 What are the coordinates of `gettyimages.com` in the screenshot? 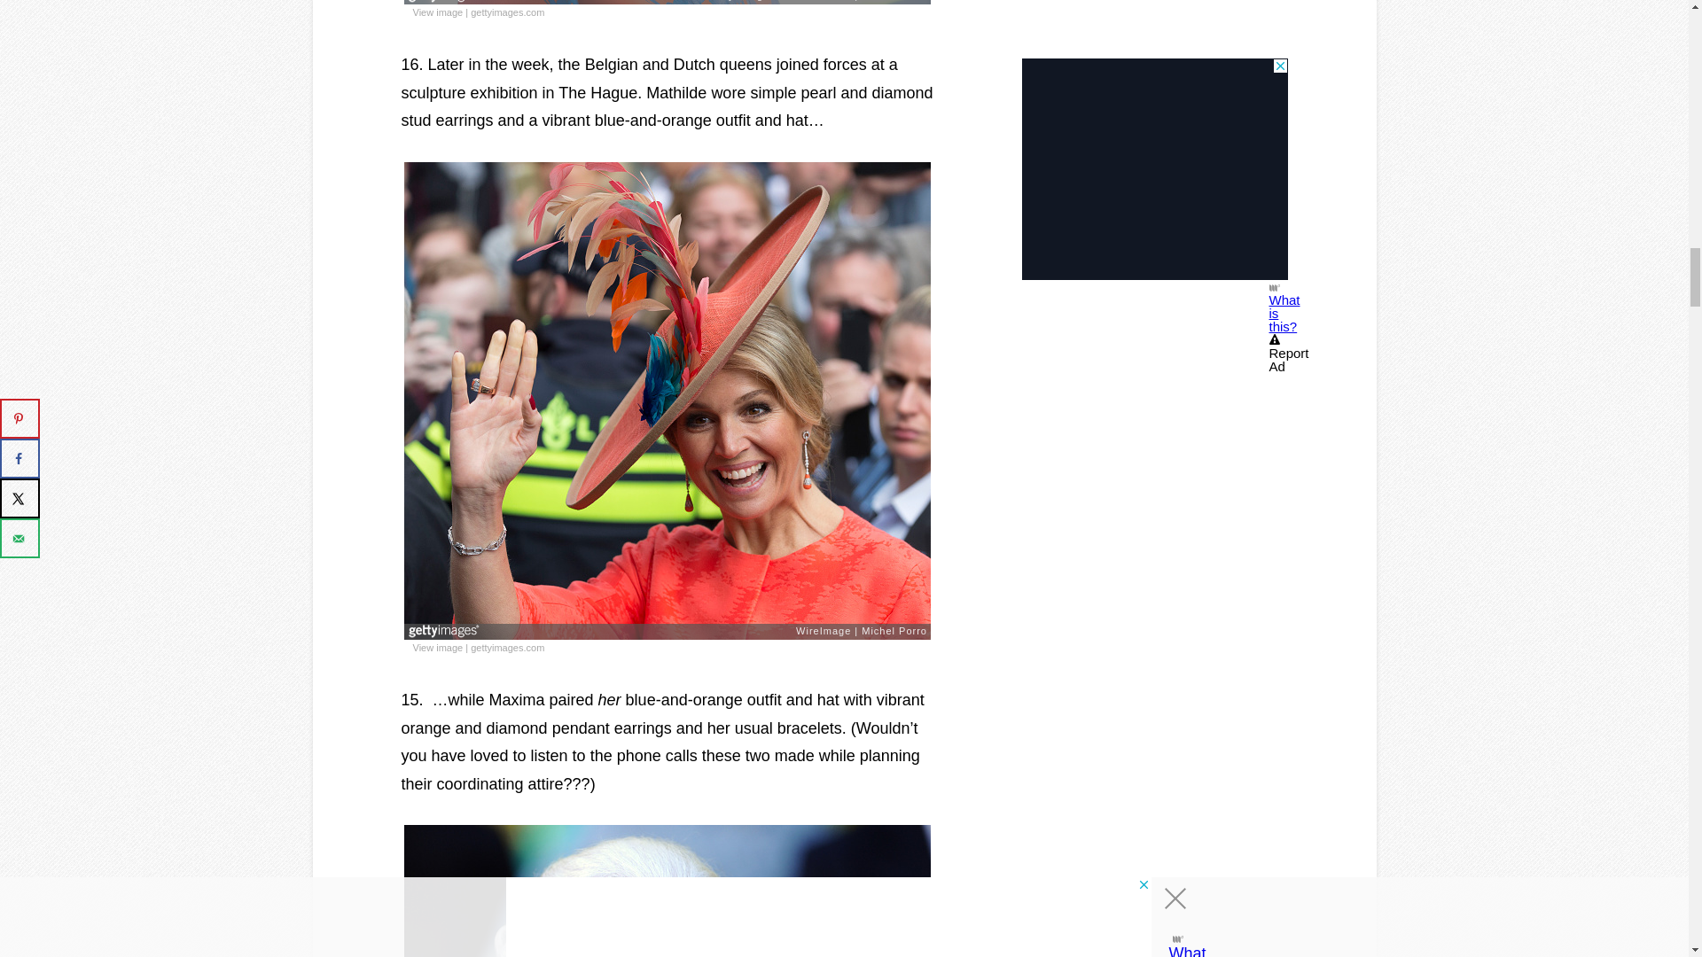 It's located at (507, 649).